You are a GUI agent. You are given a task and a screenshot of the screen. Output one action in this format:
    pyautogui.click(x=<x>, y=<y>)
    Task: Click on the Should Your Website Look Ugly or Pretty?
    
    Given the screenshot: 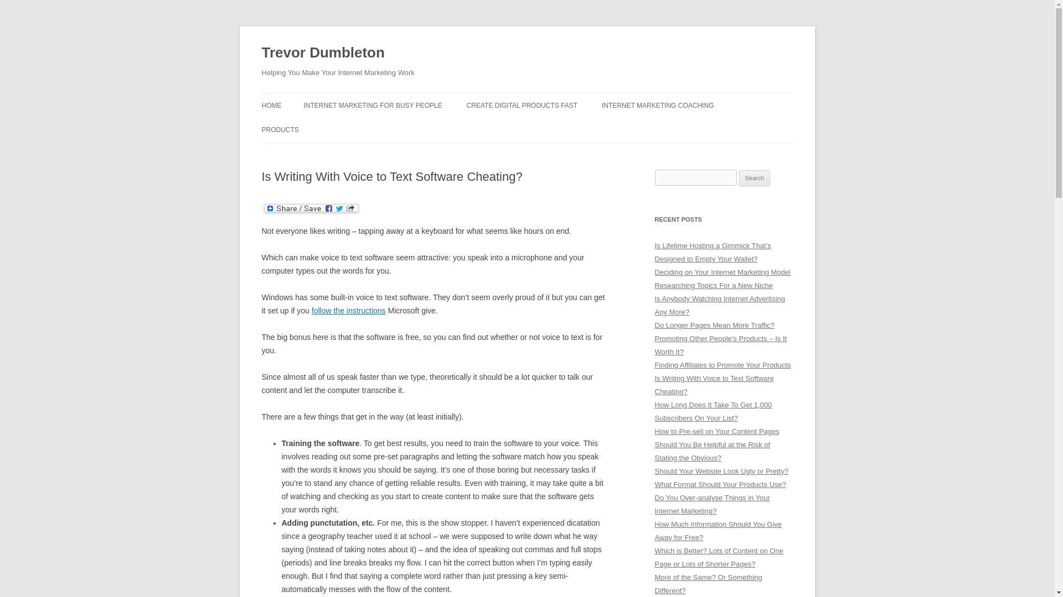 What is the action you would take?
    pyautogui.click(x=721, y=471)
    